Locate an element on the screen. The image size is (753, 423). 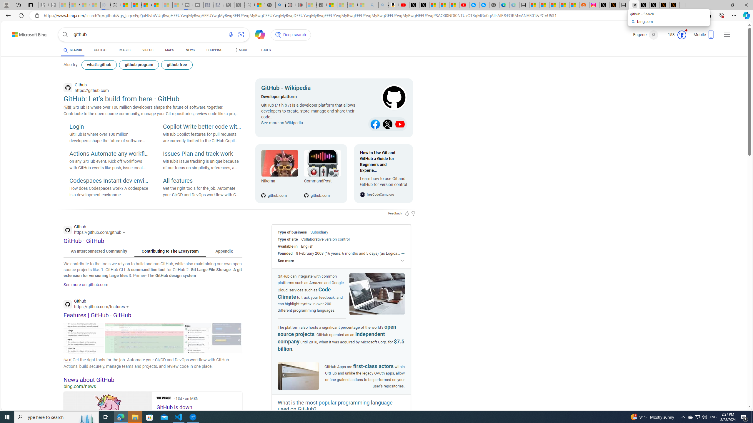
News about GitHub is located at coordinates (153, 380).